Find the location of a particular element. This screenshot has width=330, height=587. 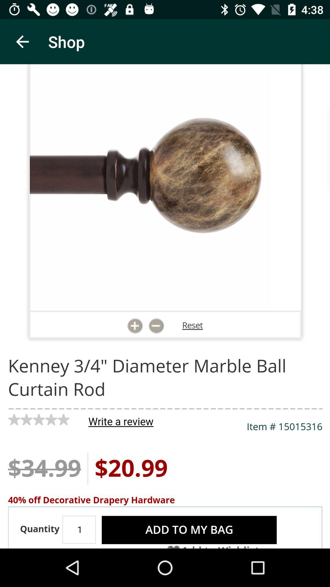

go to previous option is located at coordinates (23, 42).